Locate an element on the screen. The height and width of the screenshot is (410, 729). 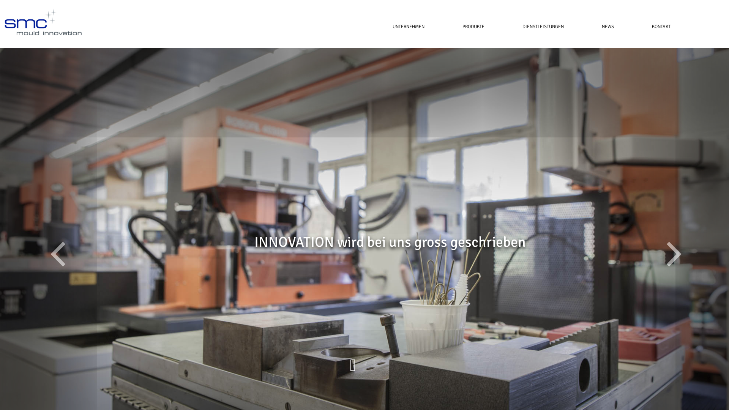
UNTERNEHMEN is located at coordinates (409, 27).